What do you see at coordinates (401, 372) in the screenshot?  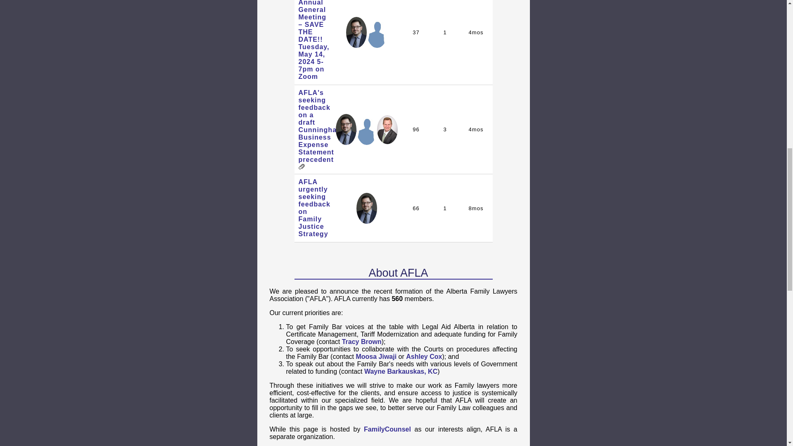 I see `Wayne Barkauskas, KC` at bounding box center [401, 372].